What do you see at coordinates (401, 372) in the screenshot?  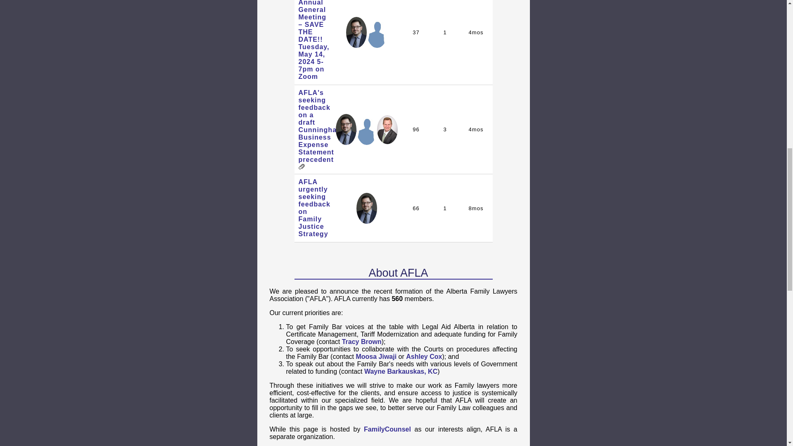 I see `Wayne Barkauskas, KC` at bounding box center [401, 372].